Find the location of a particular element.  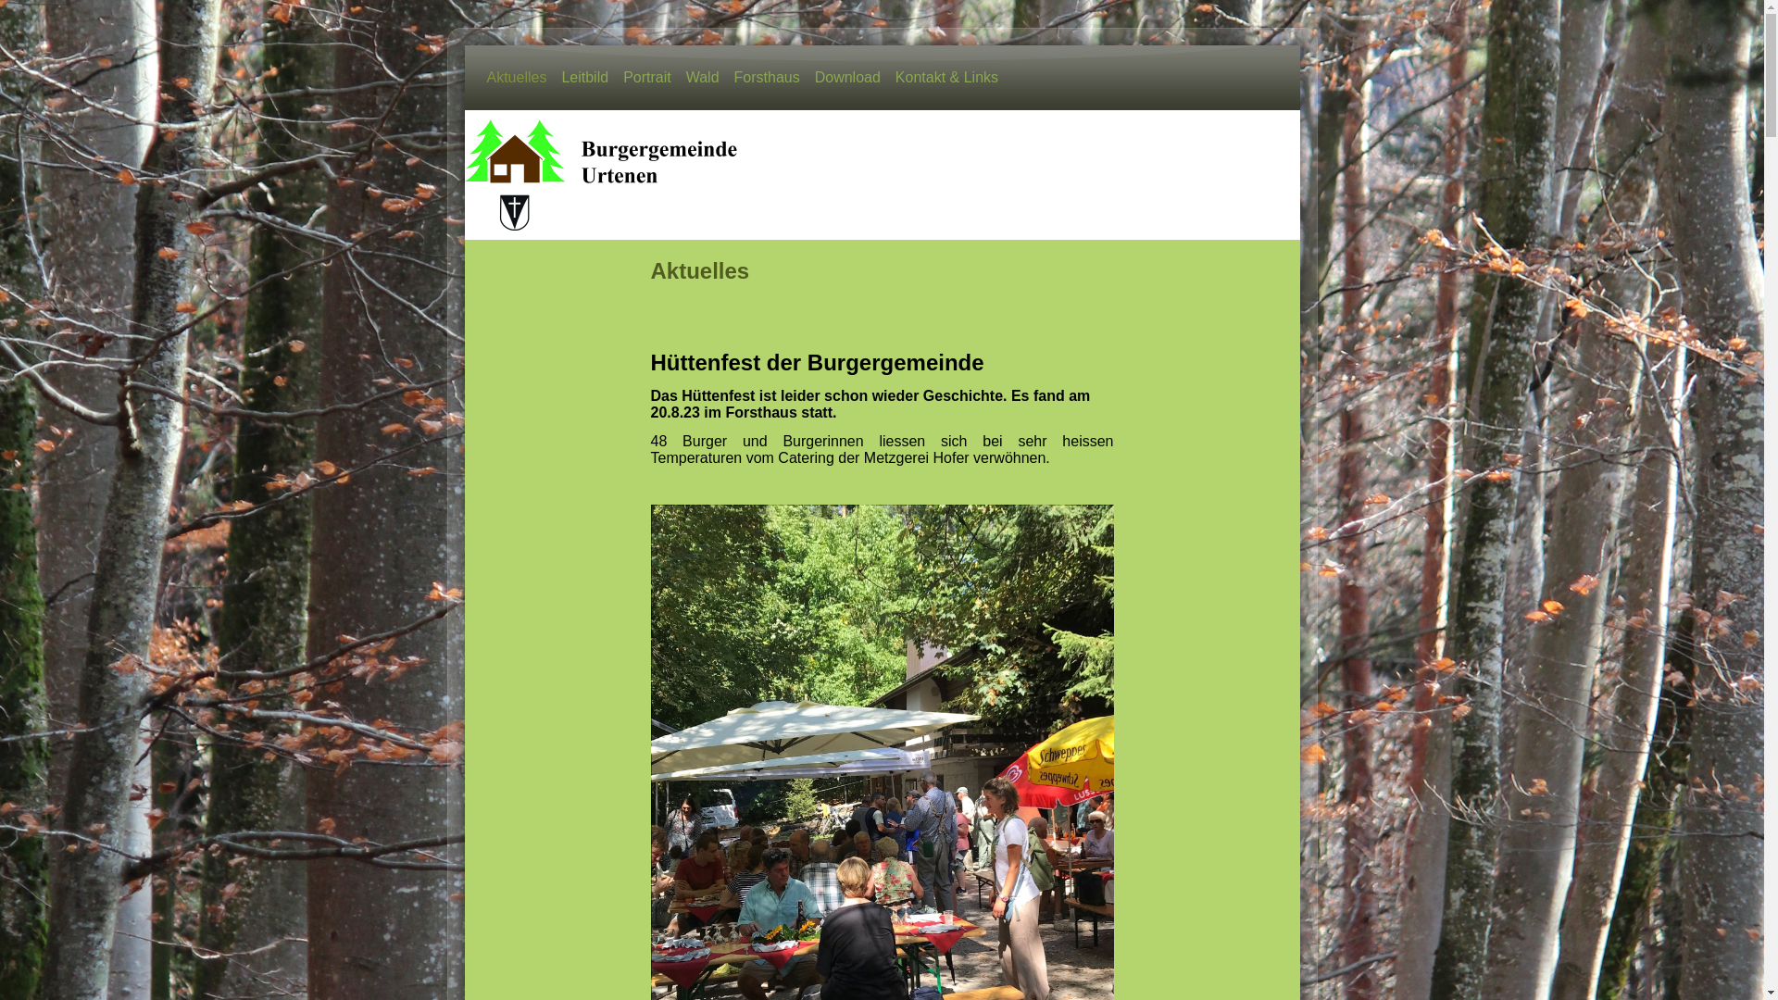

Download is located at coordinates (848, 78).